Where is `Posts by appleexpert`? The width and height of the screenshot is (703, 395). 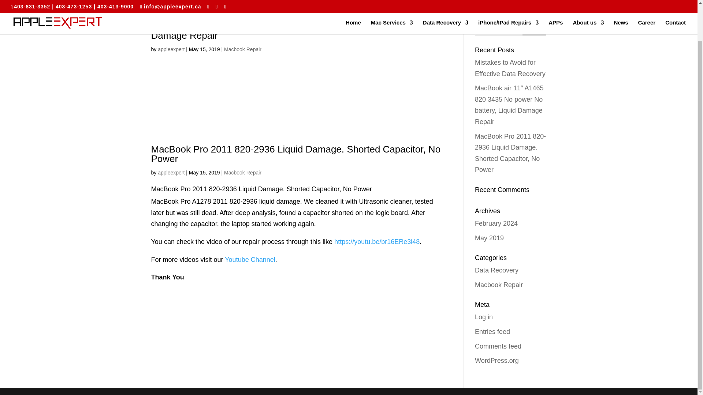 Posts by appleexpert is located at coordinates (171, 173).